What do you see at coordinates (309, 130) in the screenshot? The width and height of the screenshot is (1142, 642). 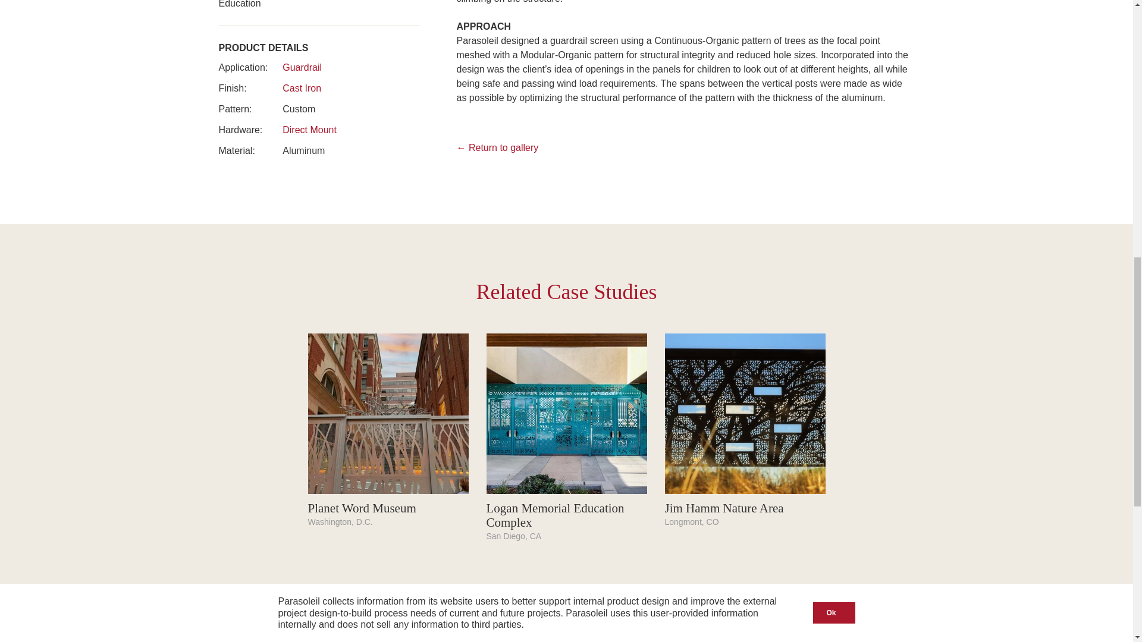 I see `Direct Mount` at bounding box center [309, 130].